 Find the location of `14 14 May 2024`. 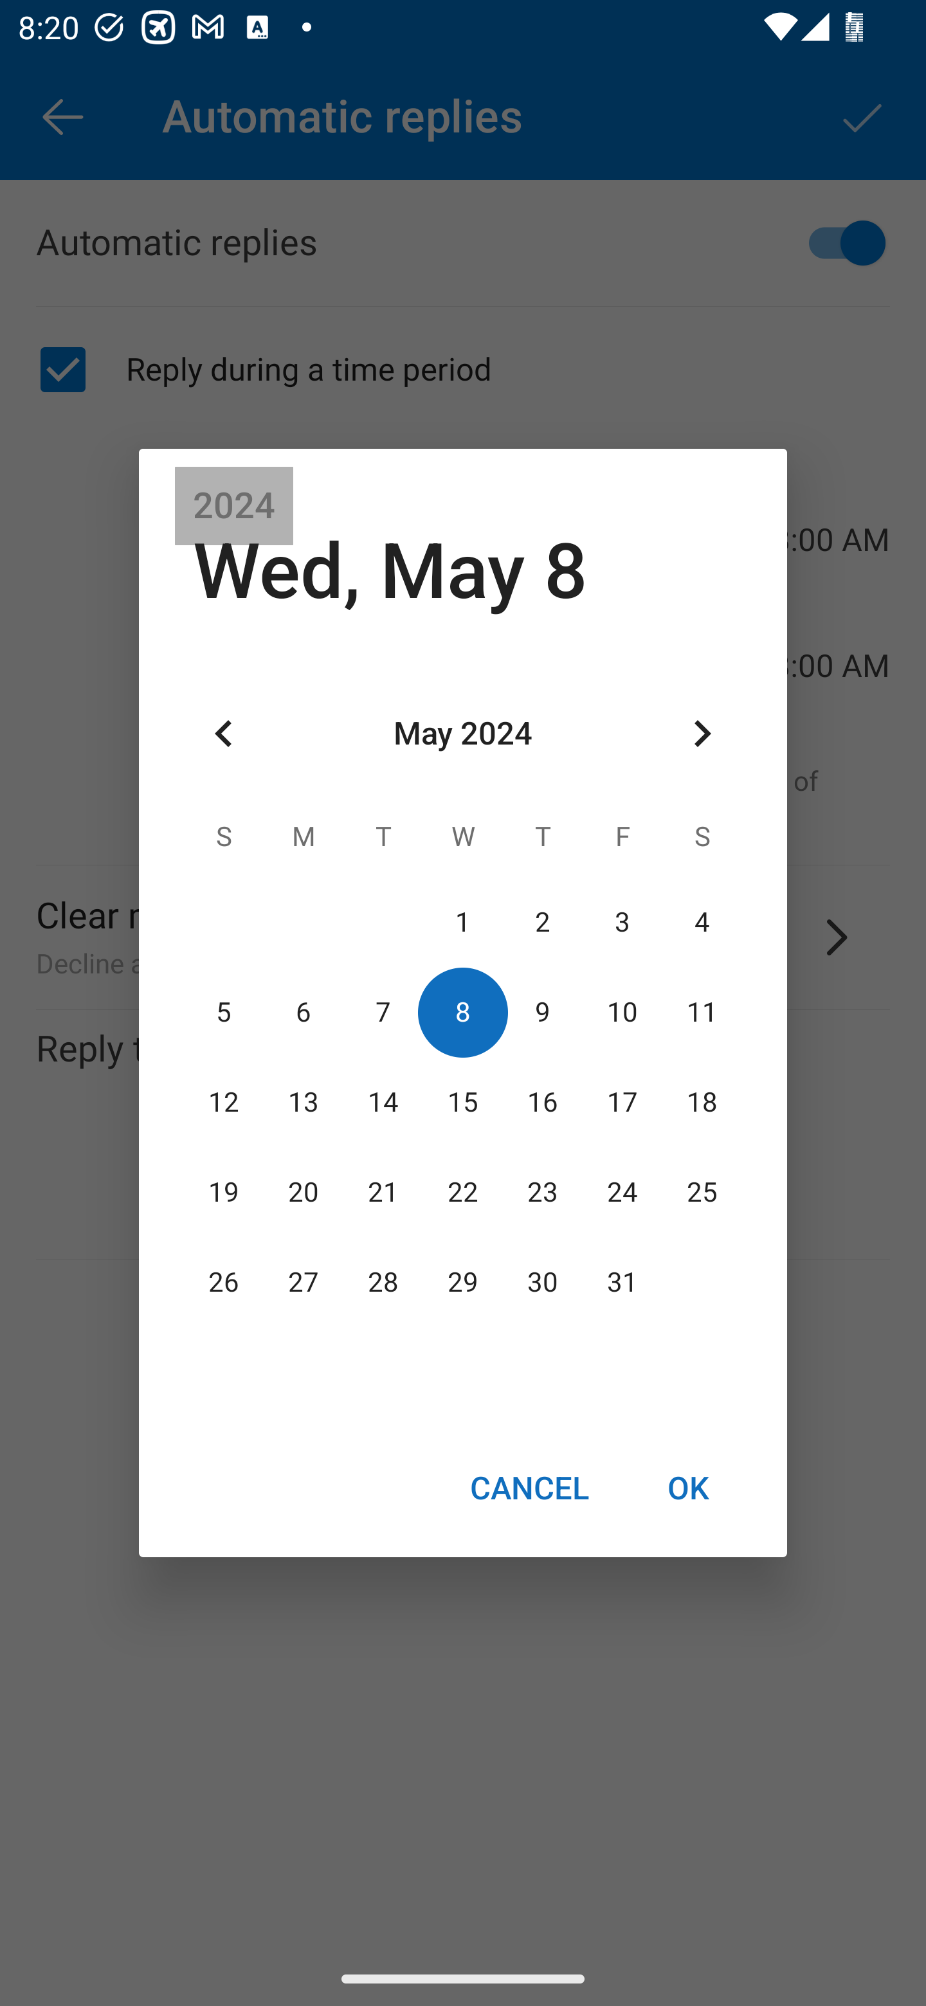

14 14 May 2024 is located at coordinates (383, 1102).